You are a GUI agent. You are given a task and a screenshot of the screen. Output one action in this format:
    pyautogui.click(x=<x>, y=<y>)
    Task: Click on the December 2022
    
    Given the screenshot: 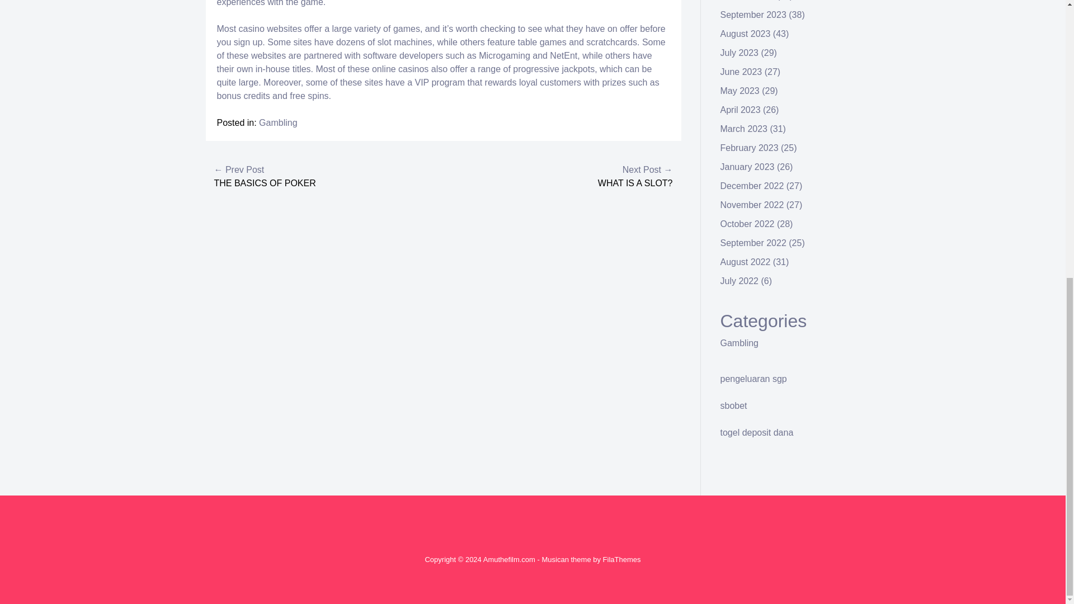 What is the action you would take?
    pyautogui.click(x=752, y=186)
    